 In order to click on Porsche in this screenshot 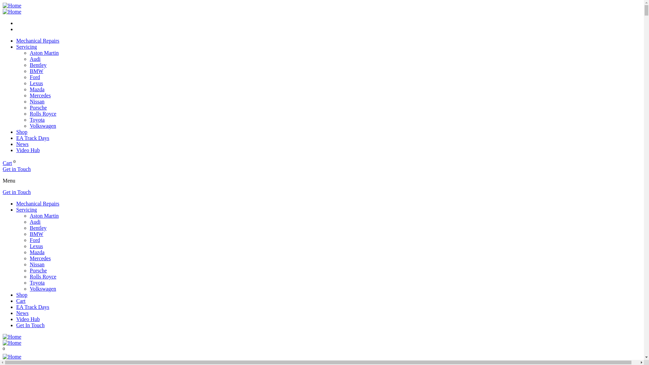, I will do `click(39, 107)`.